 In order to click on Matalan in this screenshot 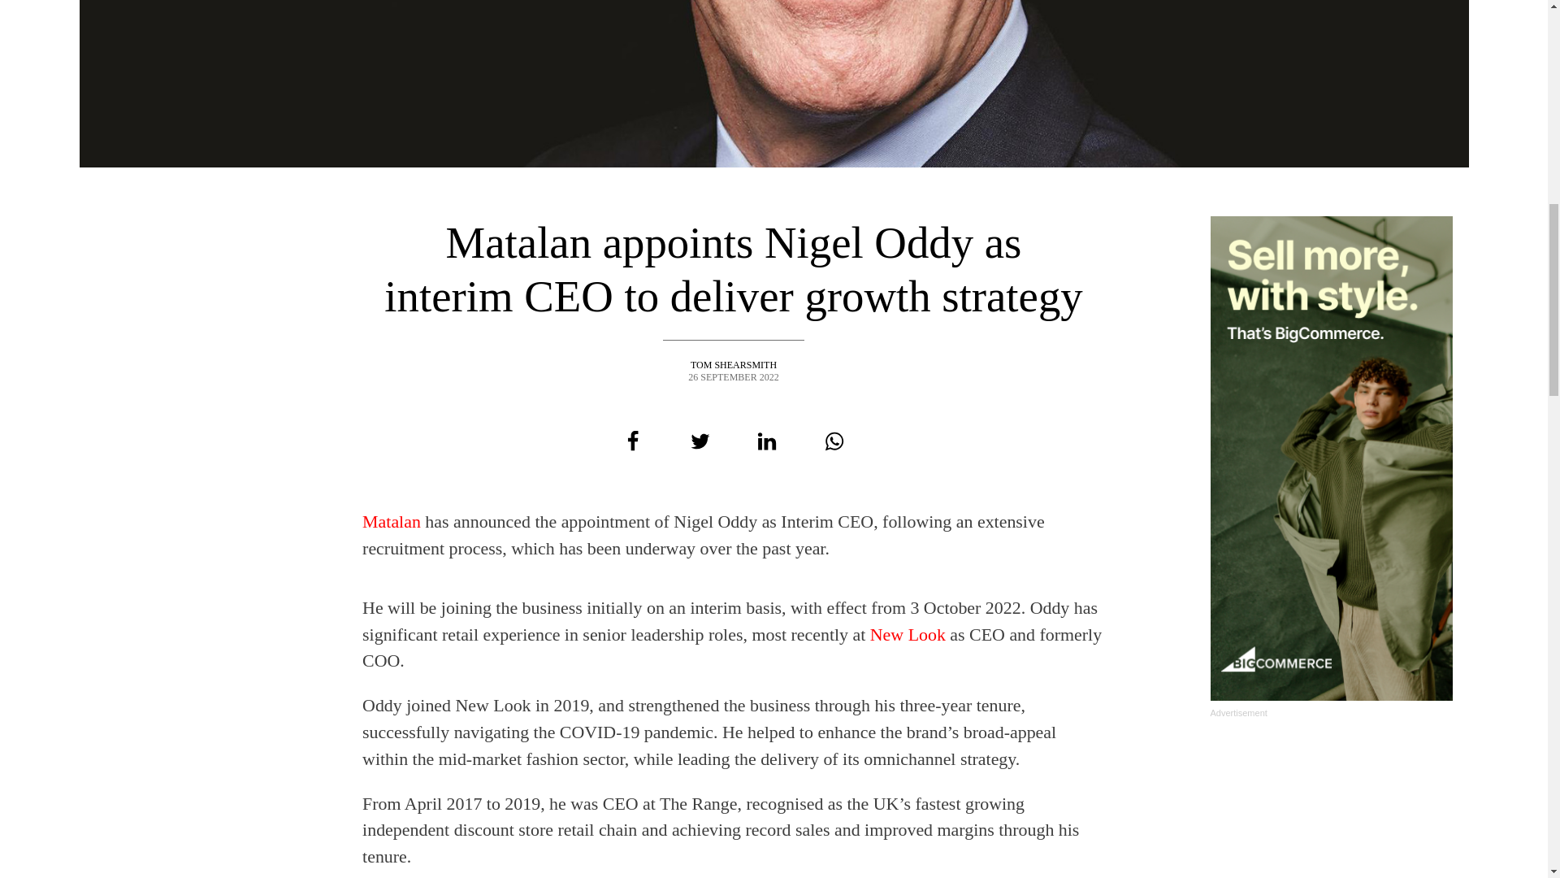, I will do `click(392, 521)`.